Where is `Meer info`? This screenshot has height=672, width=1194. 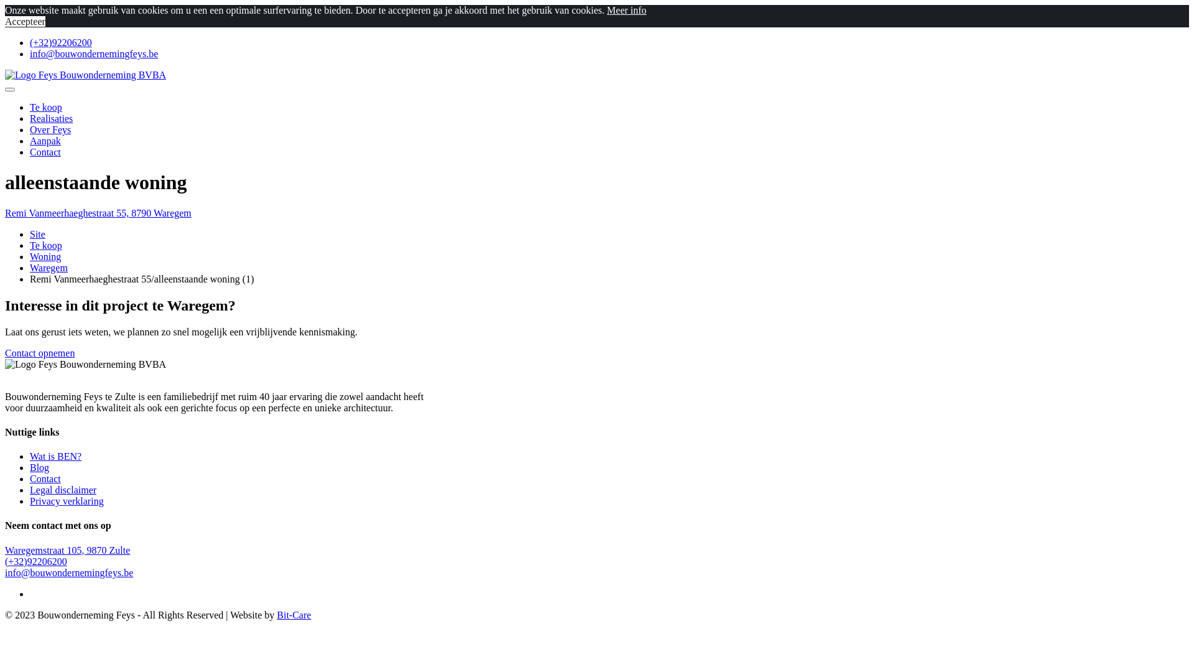
Meer info is located at coordinates (627, 10).